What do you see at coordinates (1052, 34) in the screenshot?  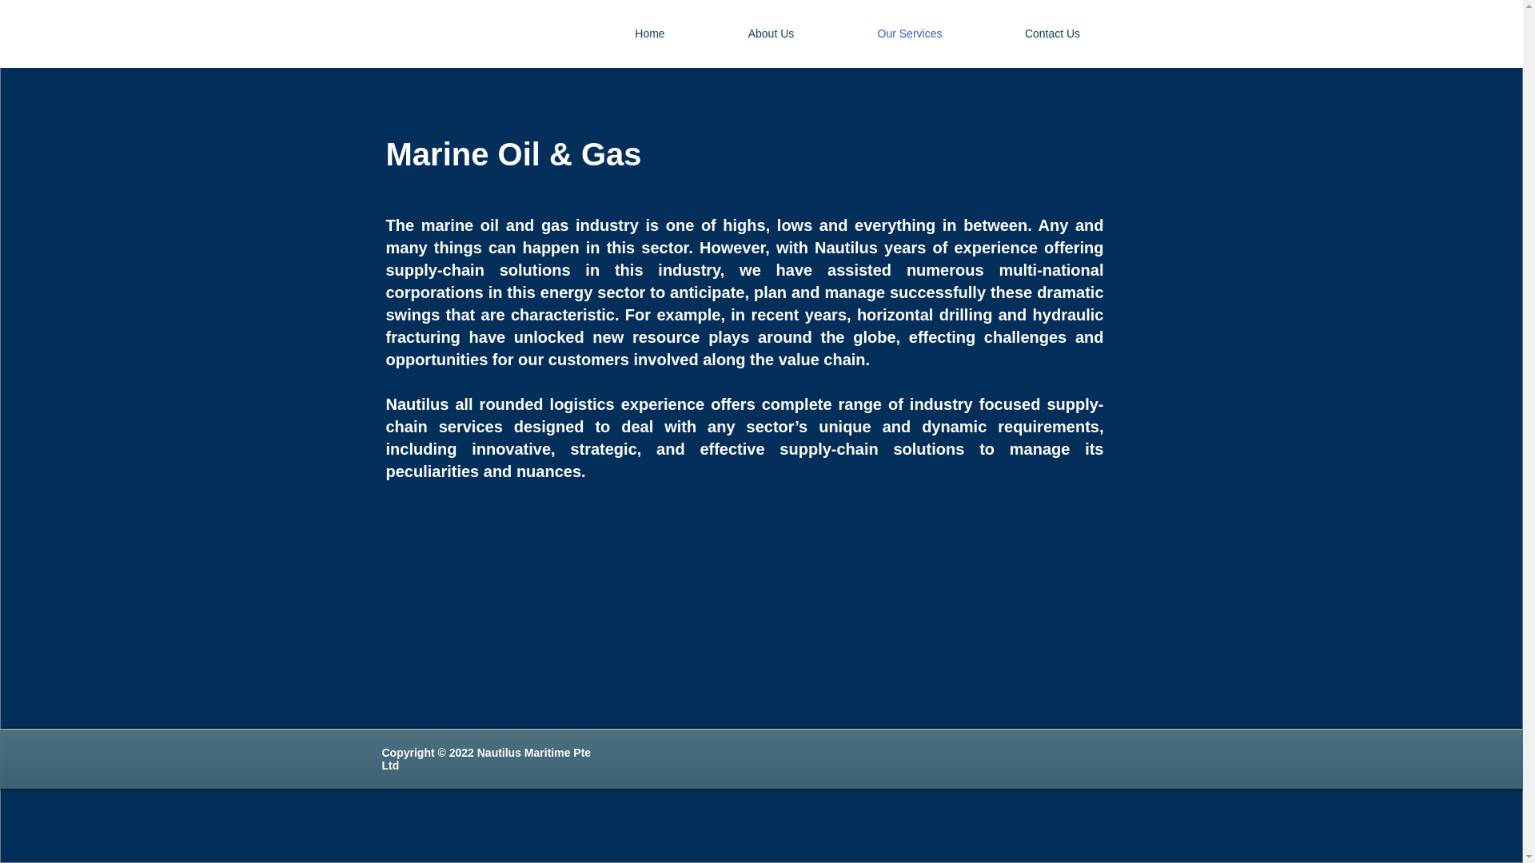 I see `Contact Us` at bounding box center [1052, 34].